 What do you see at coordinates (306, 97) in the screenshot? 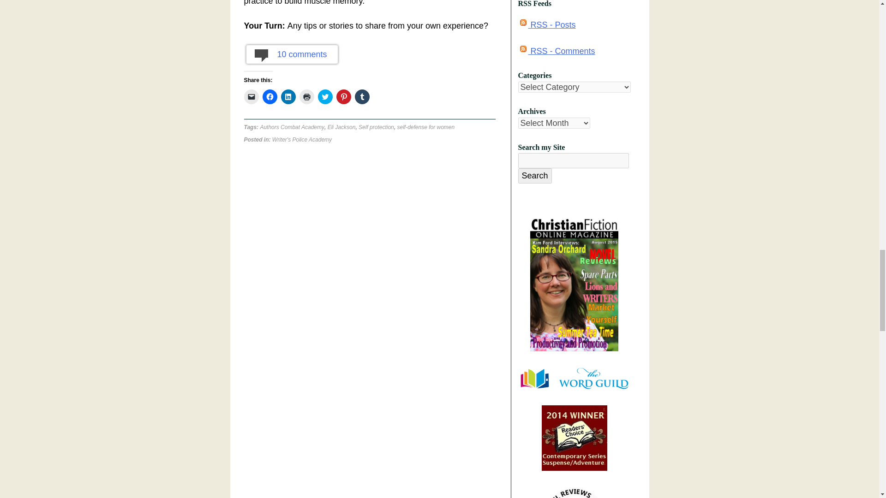
I see `Click to print` at bounding box center [306, 97].